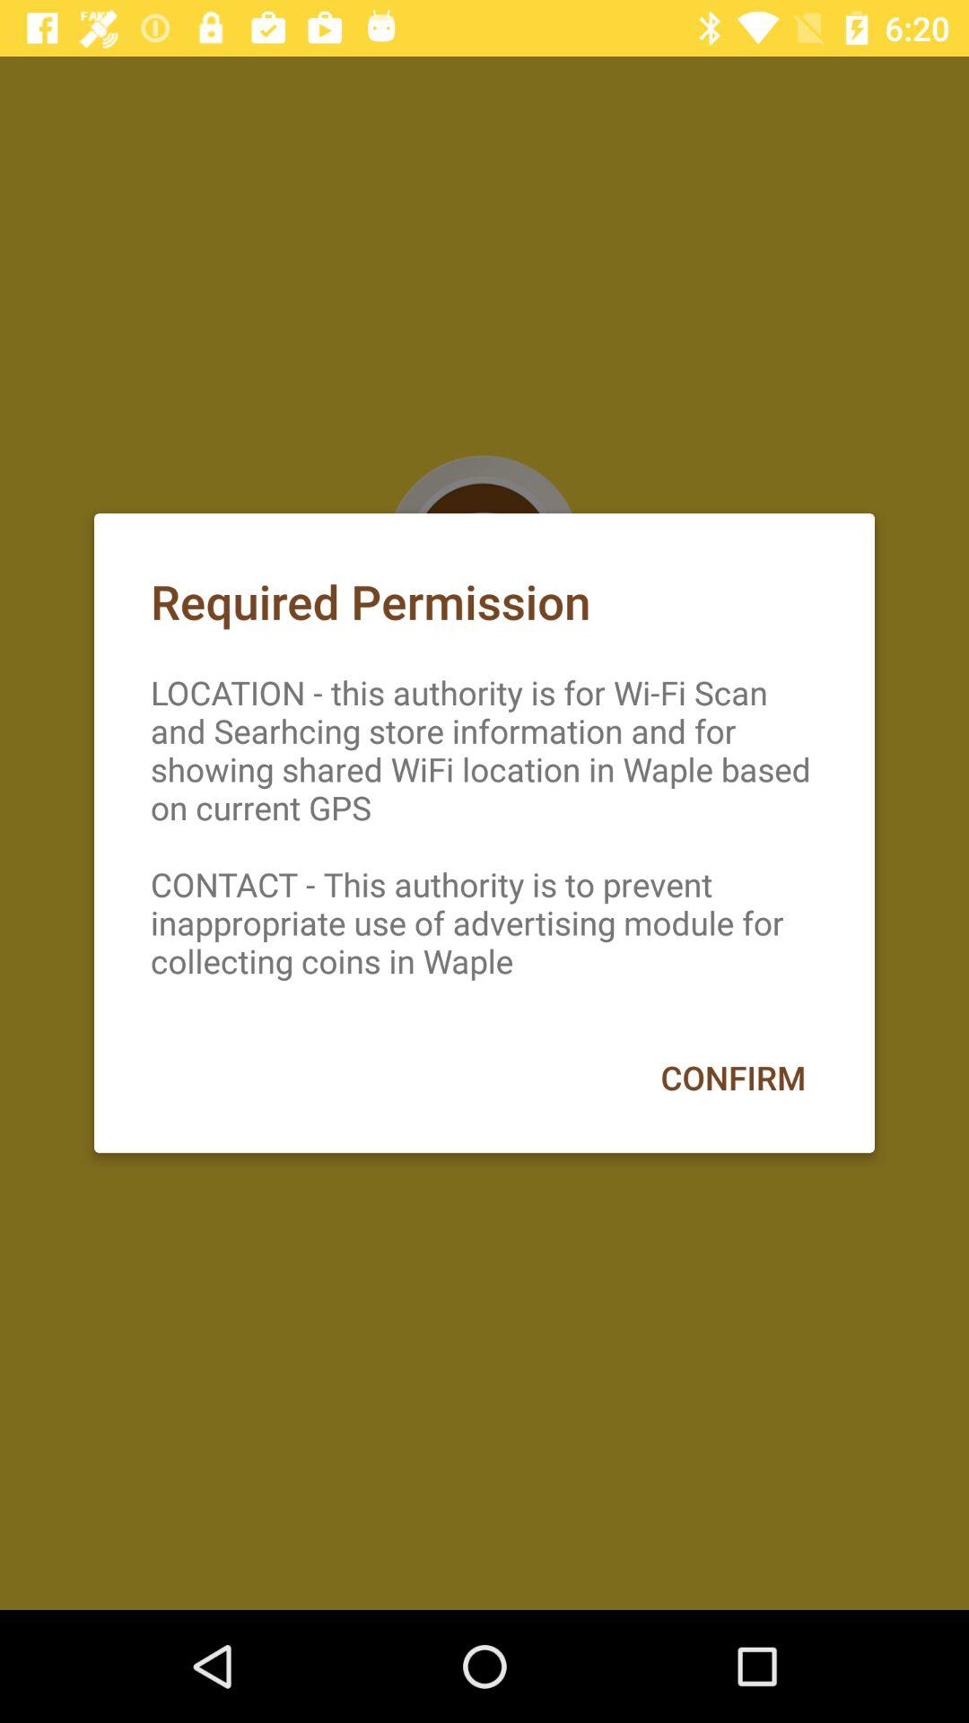  What do you see at coordinates (732, 1077) in the screenshot?
I see `choose icon on the right` at bounding box center [732, 1077].